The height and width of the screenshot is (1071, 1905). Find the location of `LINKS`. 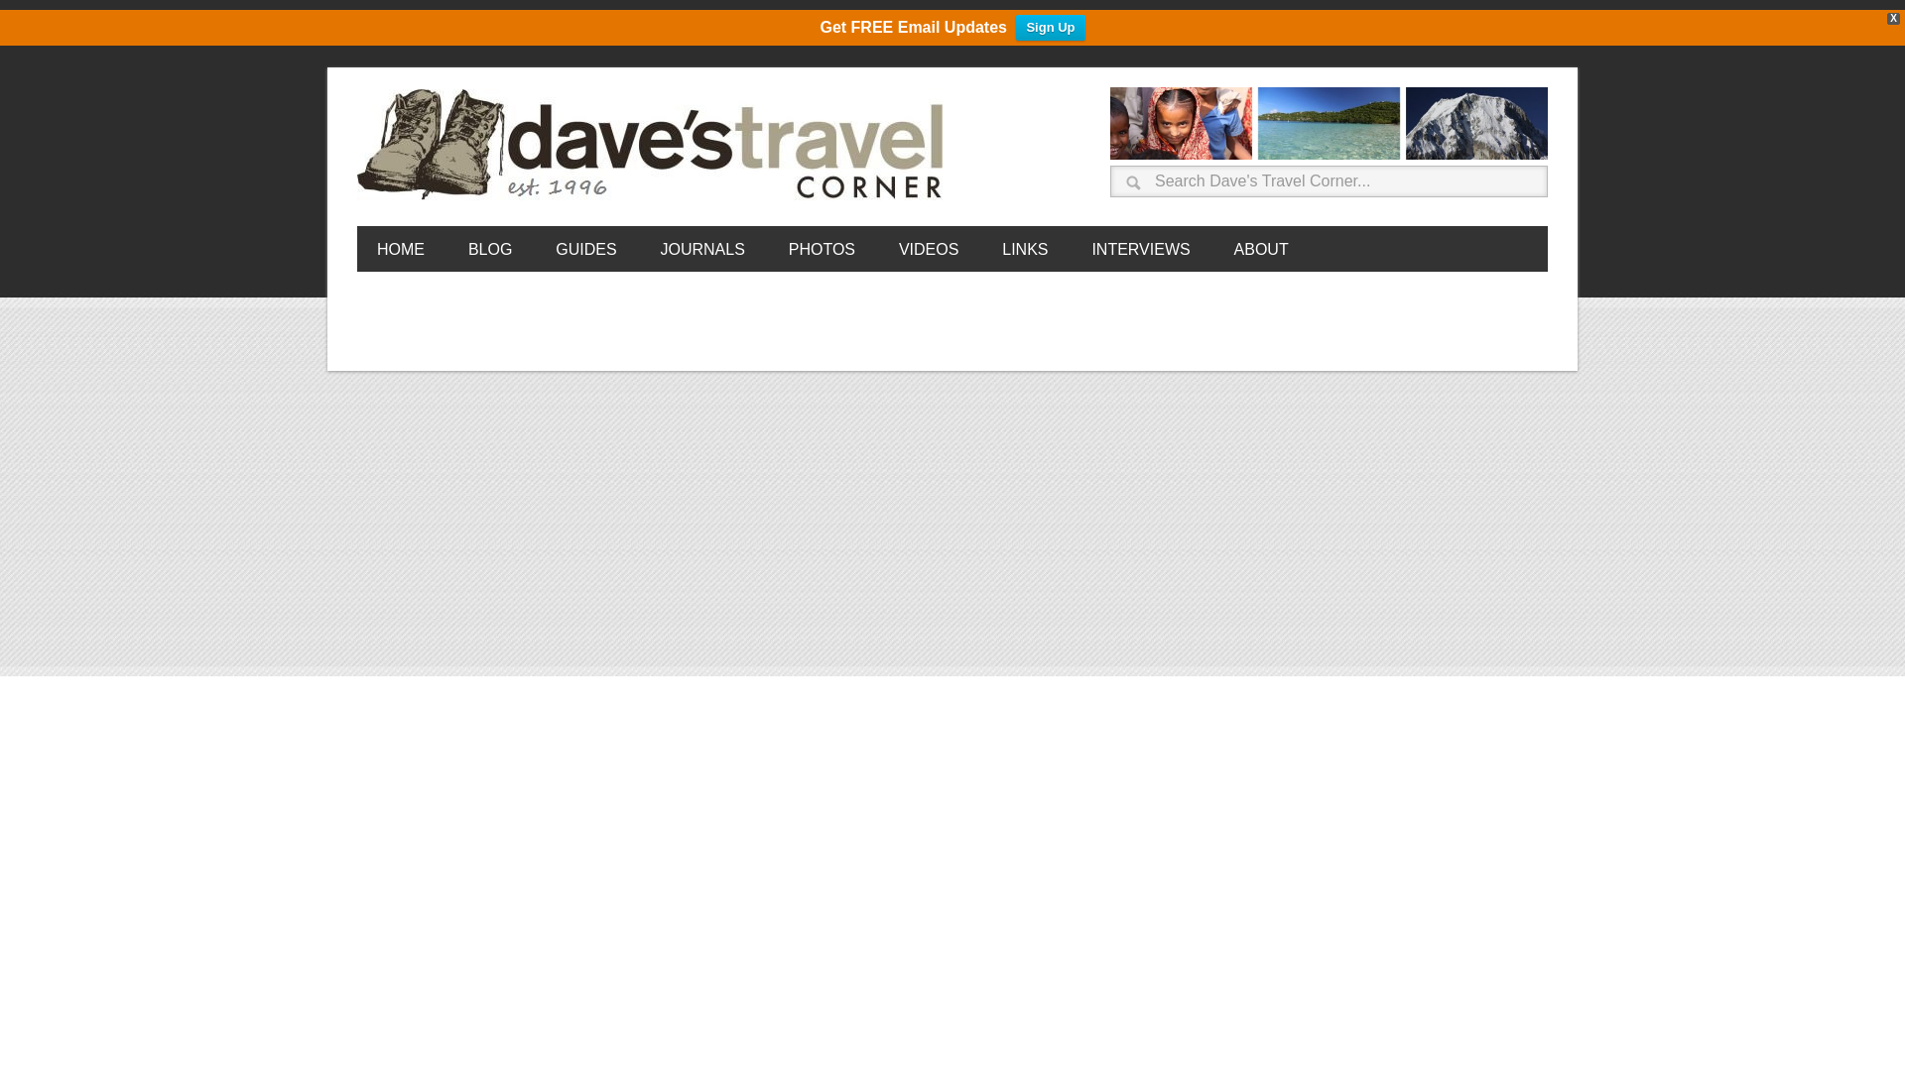

LINKS is located at coordinates (1024, 248).